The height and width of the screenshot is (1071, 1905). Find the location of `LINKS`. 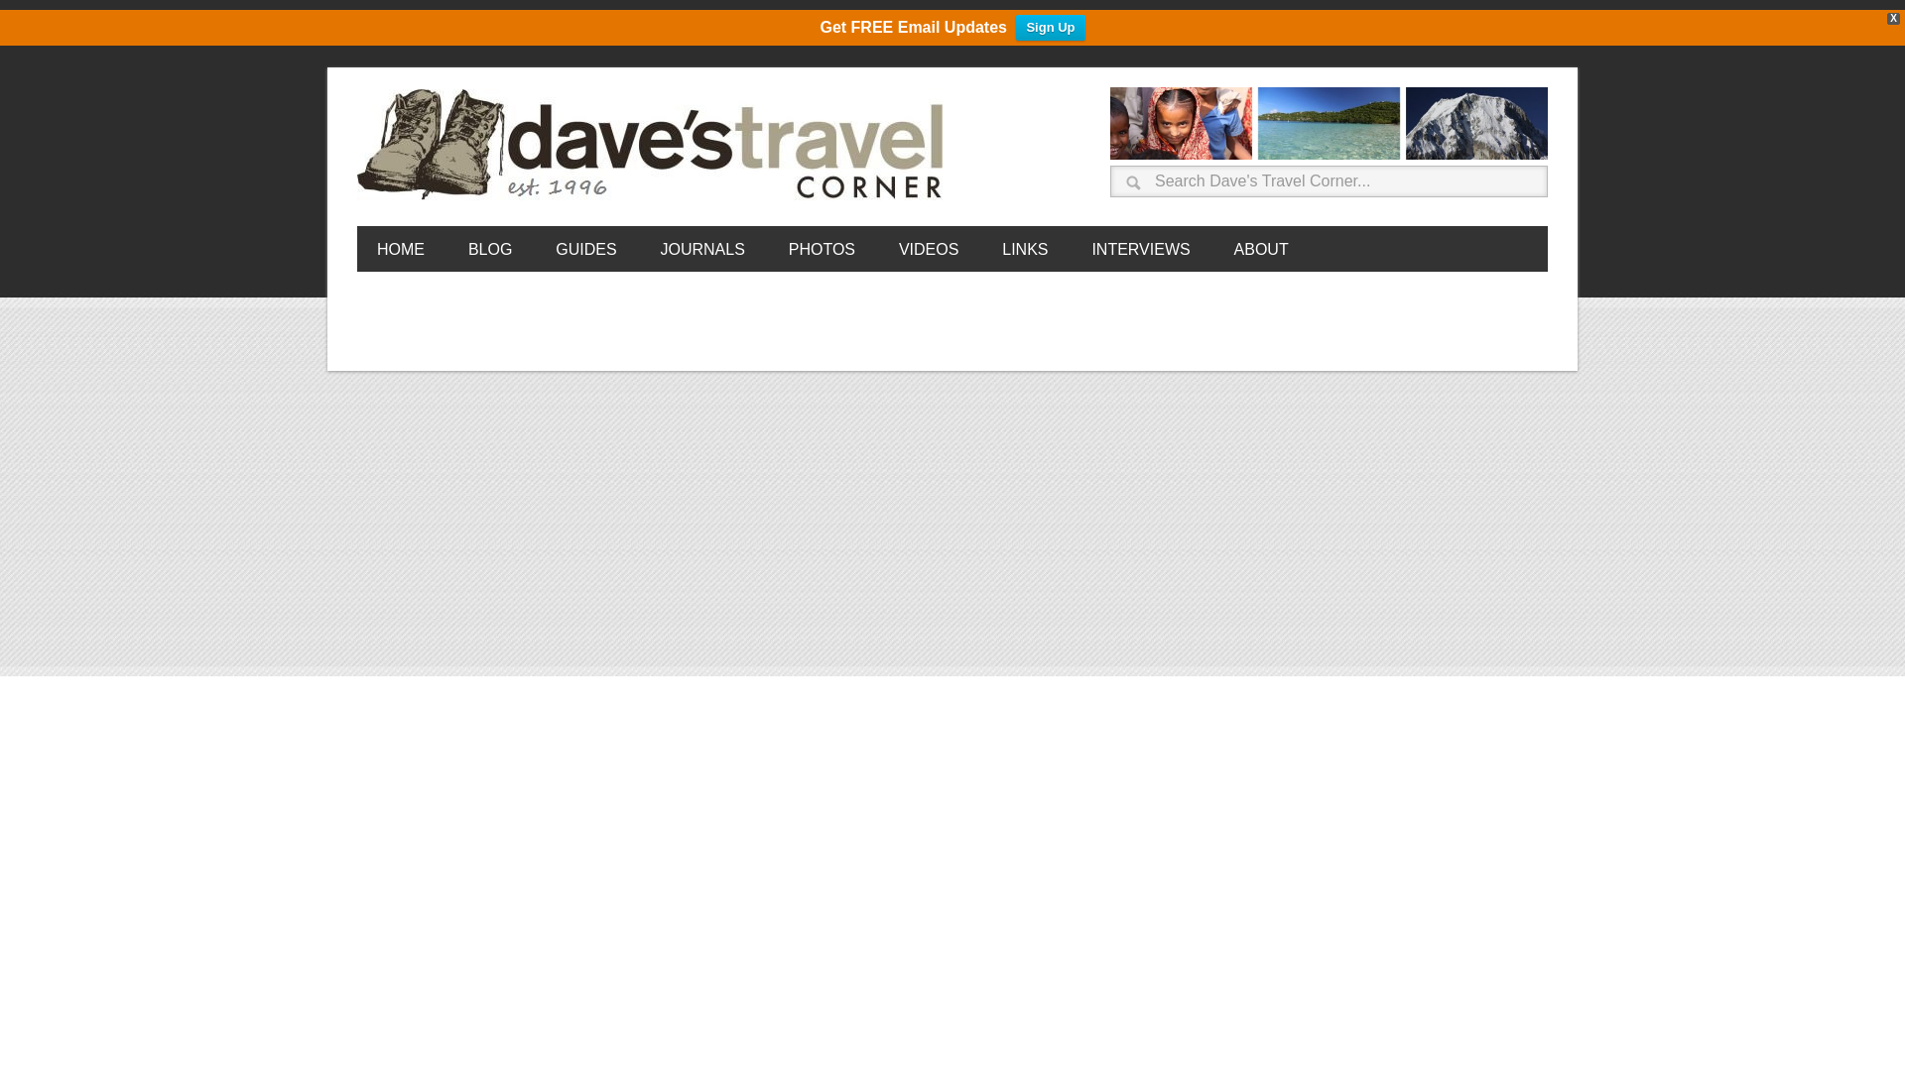

LINKS is located at coordinates (1024, 248).